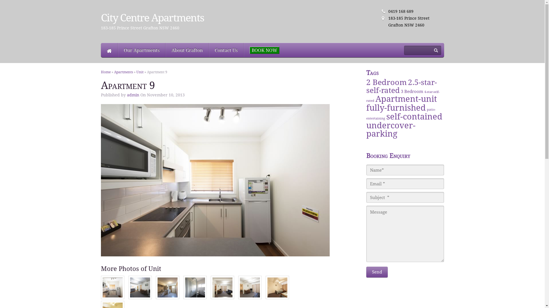  Describe the element at coordinates (377, 272) in the screenshot. I see `Send` at that location.